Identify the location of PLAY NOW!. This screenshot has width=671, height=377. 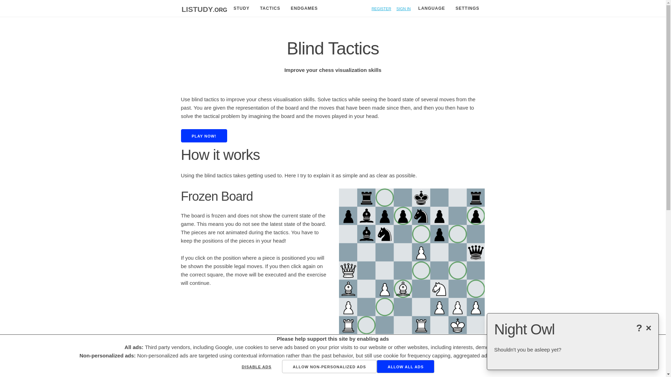
(204, 135).